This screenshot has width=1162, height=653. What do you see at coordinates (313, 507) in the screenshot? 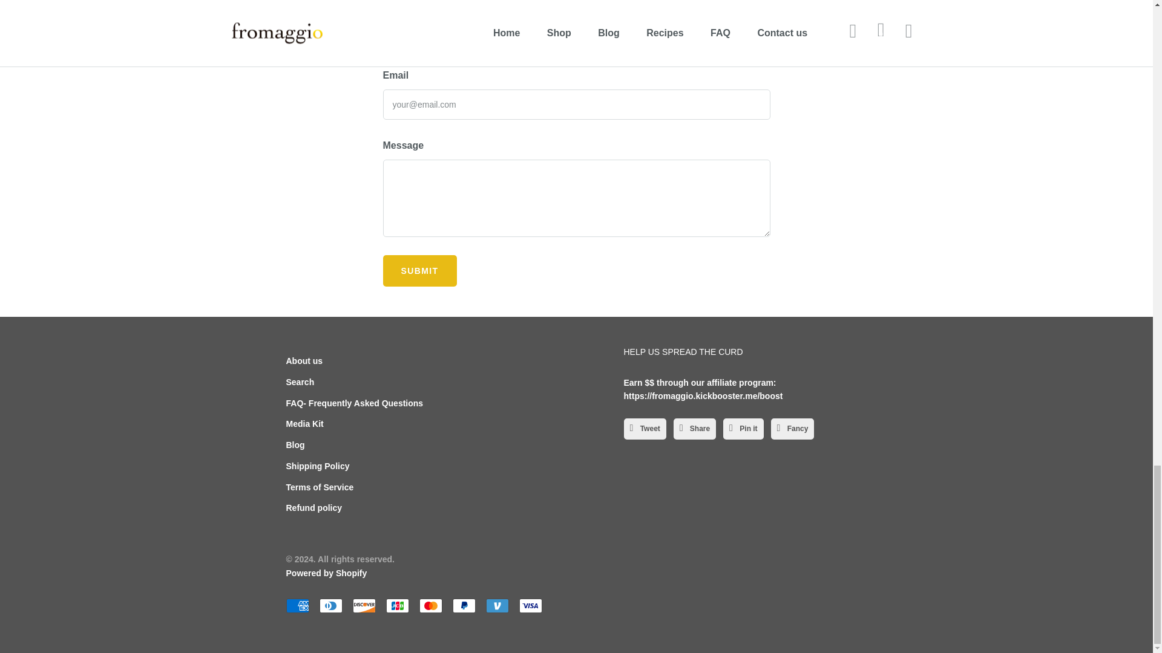
I see `Refund policy` at bounding box center [313, 507].